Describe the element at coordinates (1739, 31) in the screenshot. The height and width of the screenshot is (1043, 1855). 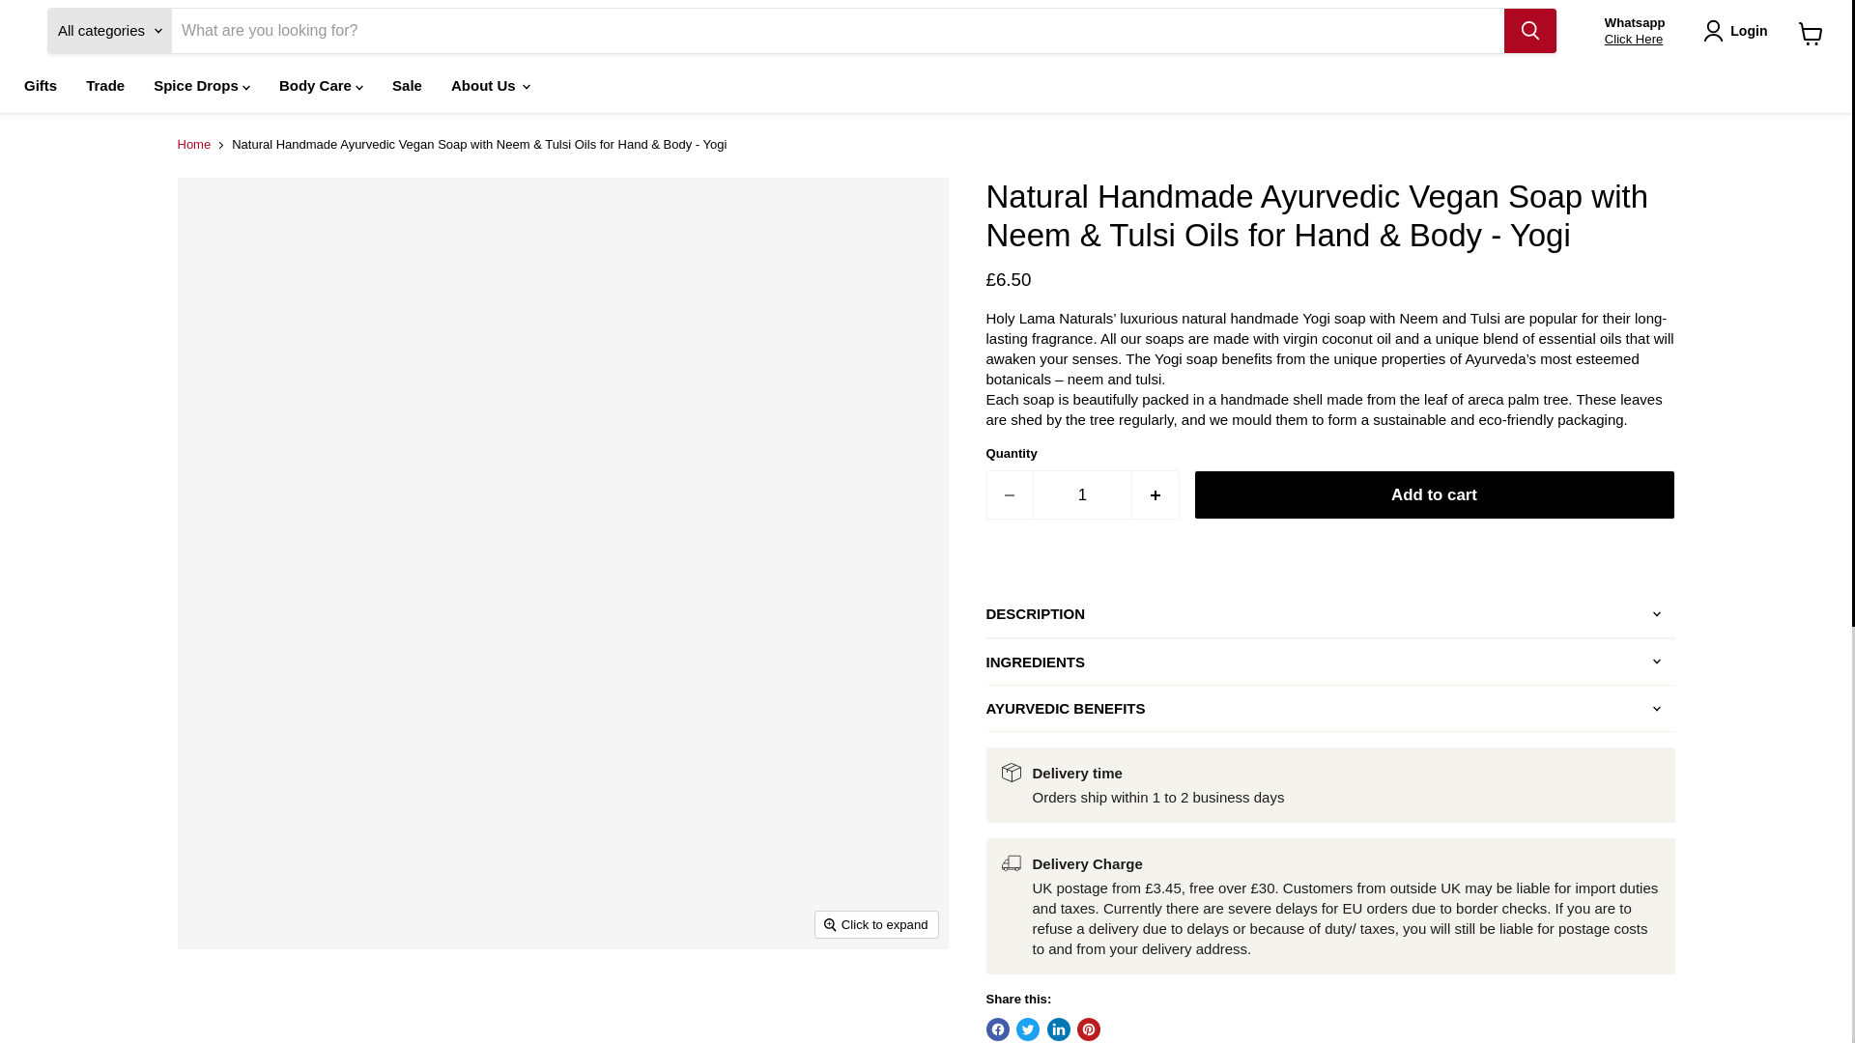
I see `Login` at that location.